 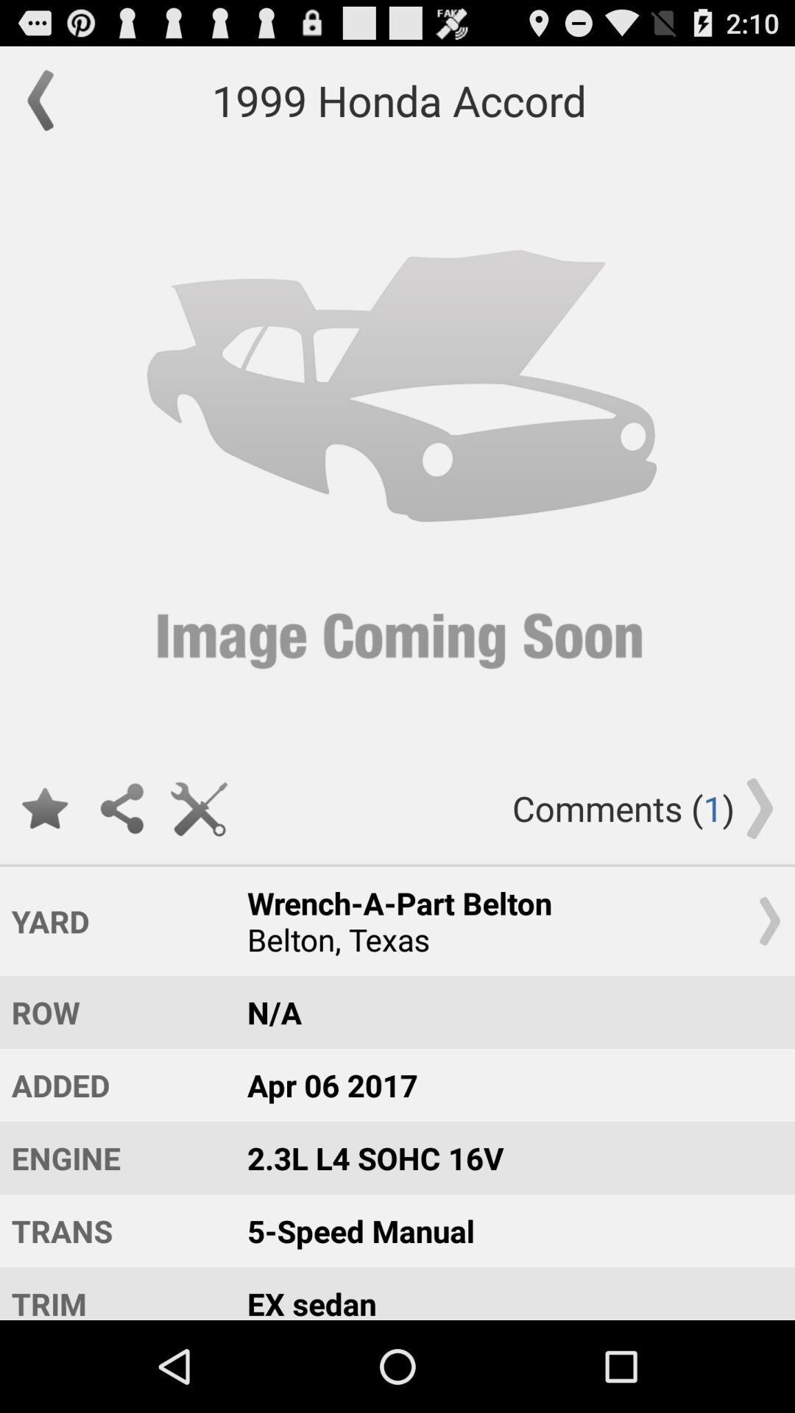 What do you see at coordinates (507, 921) in the screenshot?
I see `select the item next to the yard app` at bounding box center [507, 921].